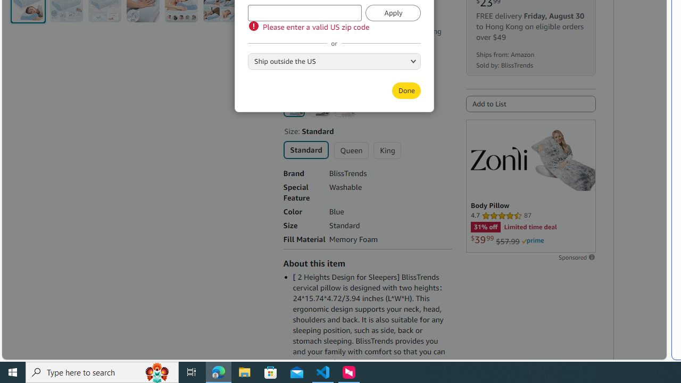  I want to click on Standard, so click(305, 149).